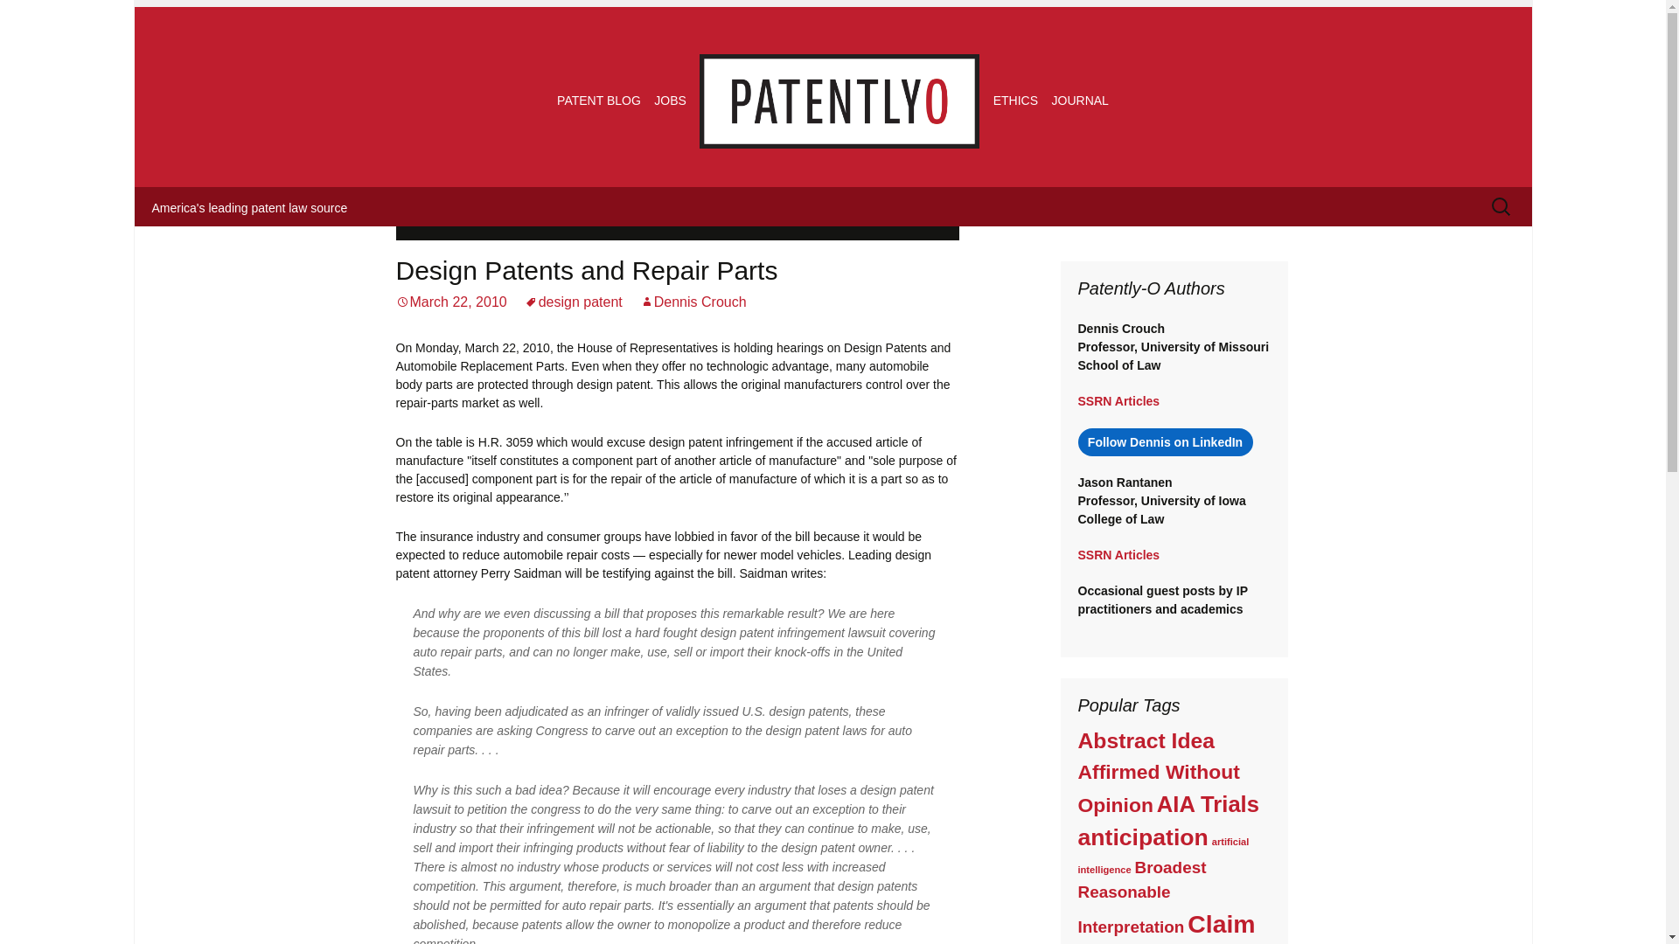  Describe the element at coordinates (599, 100) in the screenshot. I see `PATENT BLOG` at that location.